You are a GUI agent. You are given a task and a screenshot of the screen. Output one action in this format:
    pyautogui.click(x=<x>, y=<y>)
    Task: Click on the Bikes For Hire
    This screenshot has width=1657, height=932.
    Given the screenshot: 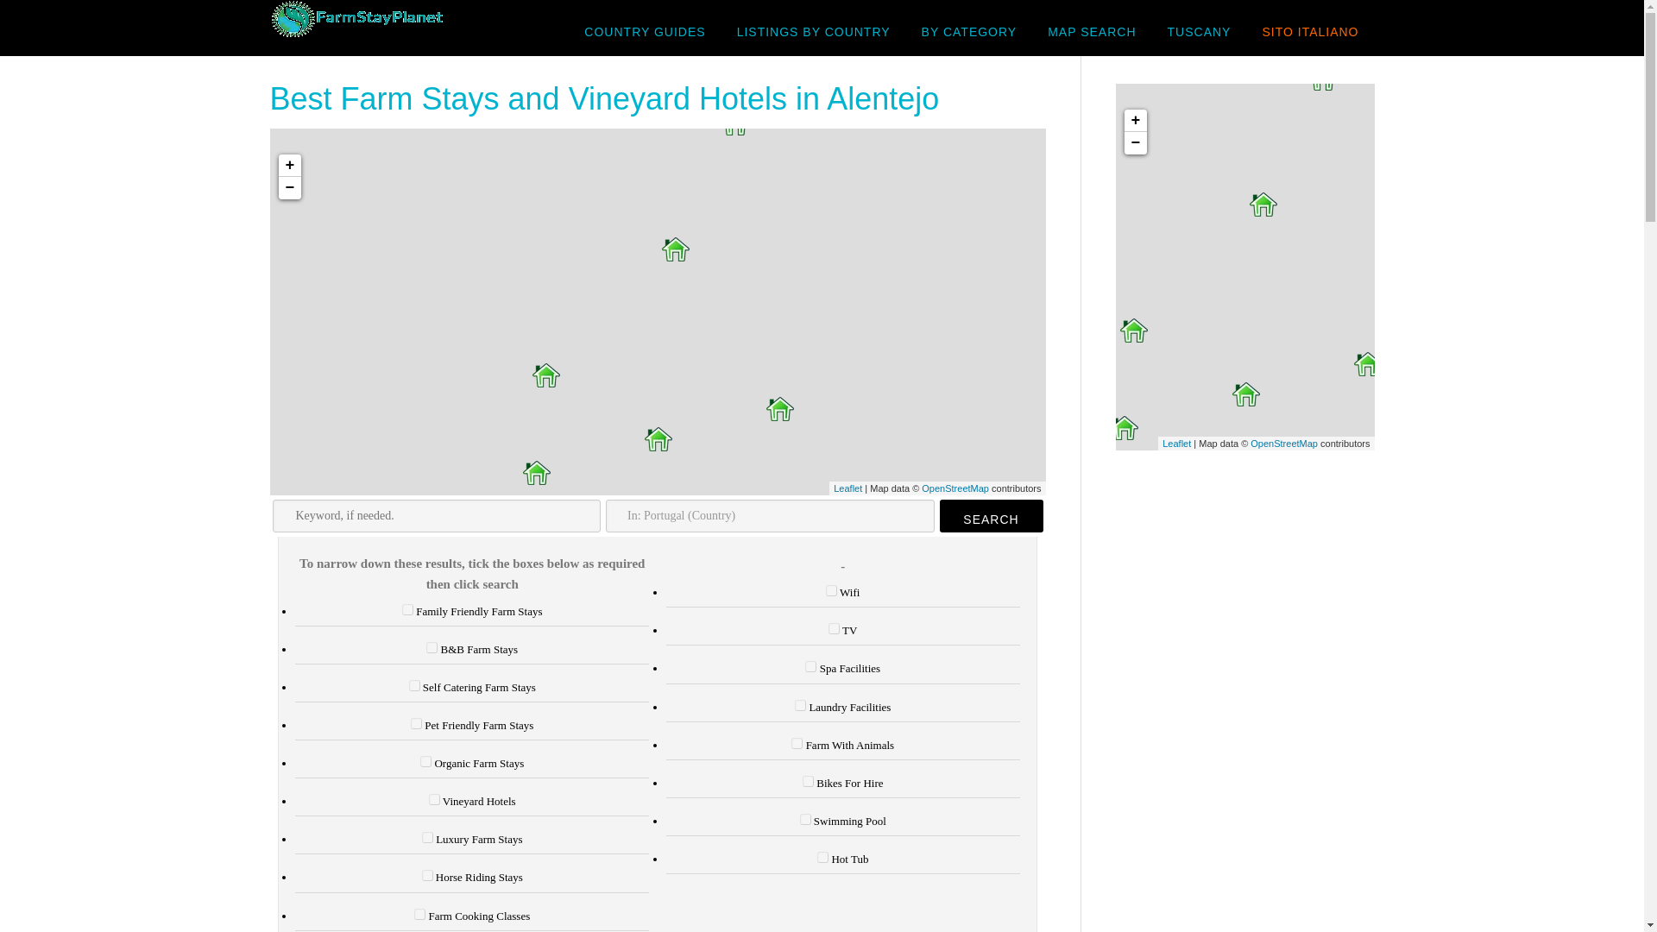 What is the action you would take?
    pyautogui.click(x=808, y=780)
    